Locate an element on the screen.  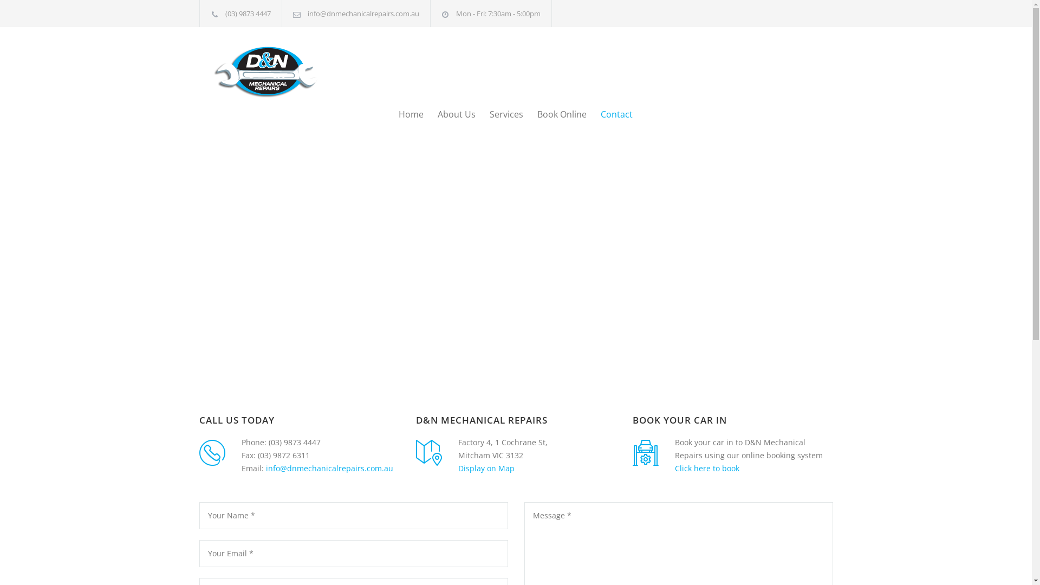
Contact is located at coordinates (609, 114).